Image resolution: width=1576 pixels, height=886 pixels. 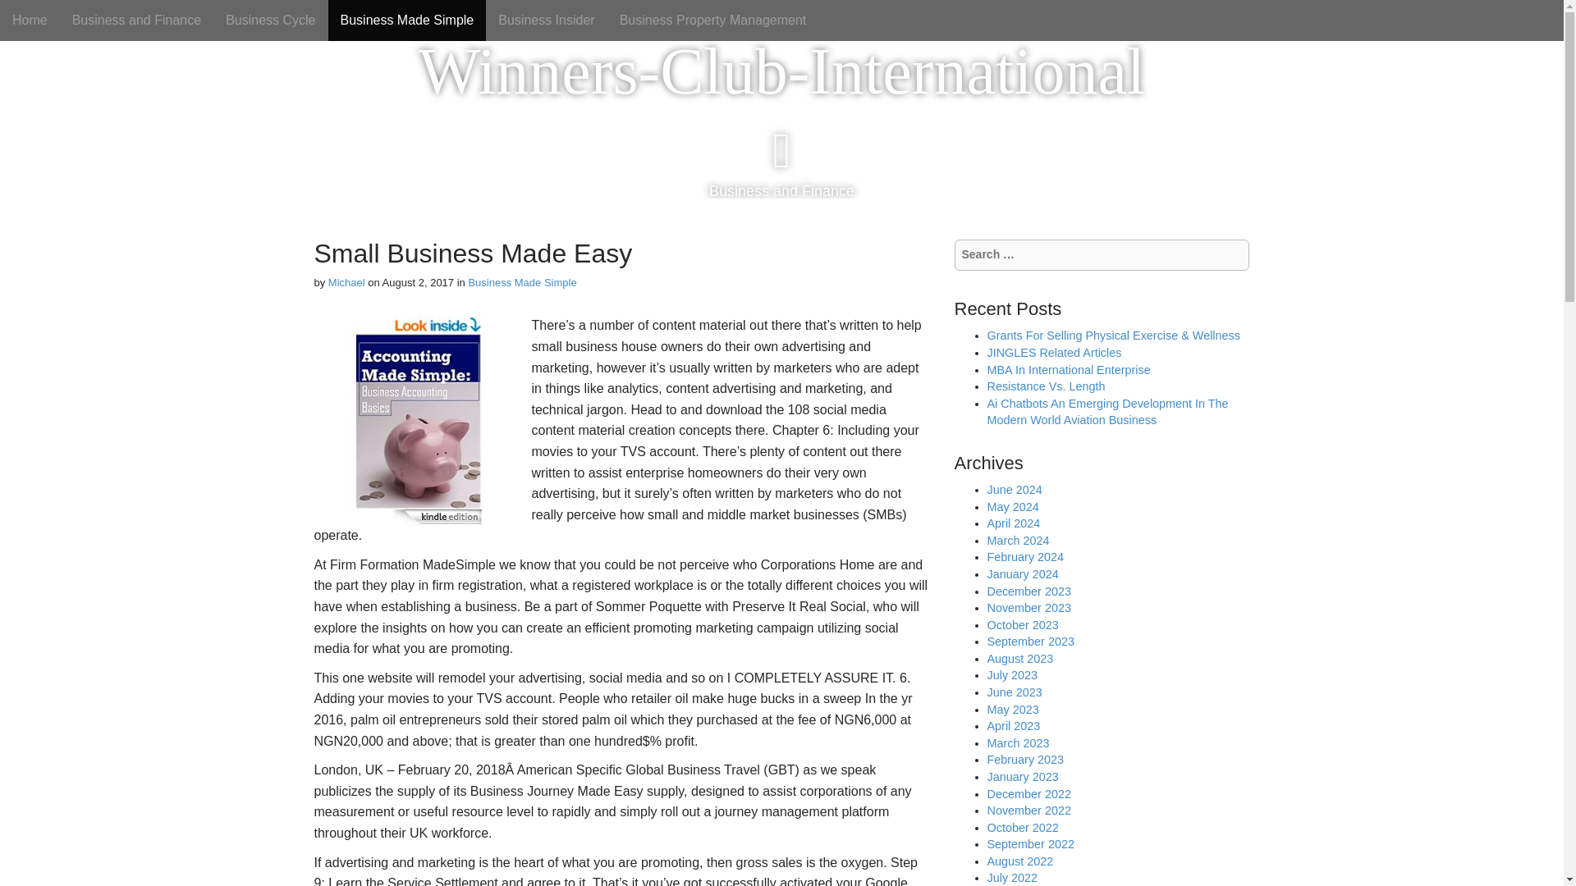 I want to click on June 2023, so click(x=1014, y=692).